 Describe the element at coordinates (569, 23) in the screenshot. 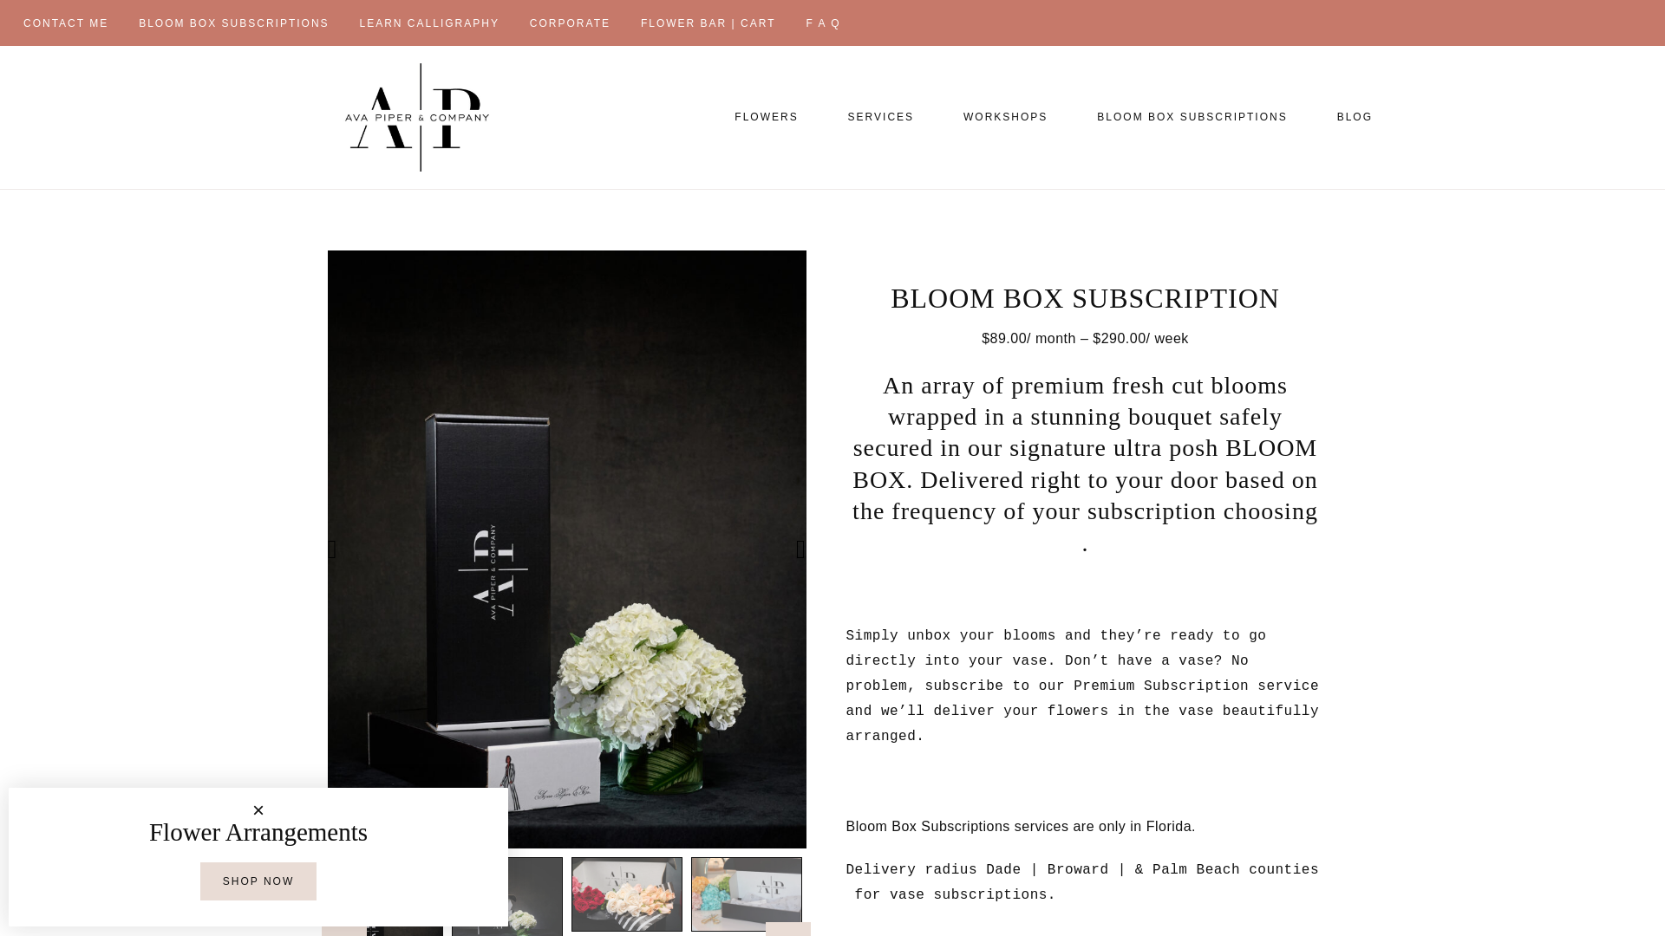

I see `CORPORATE` at that location.